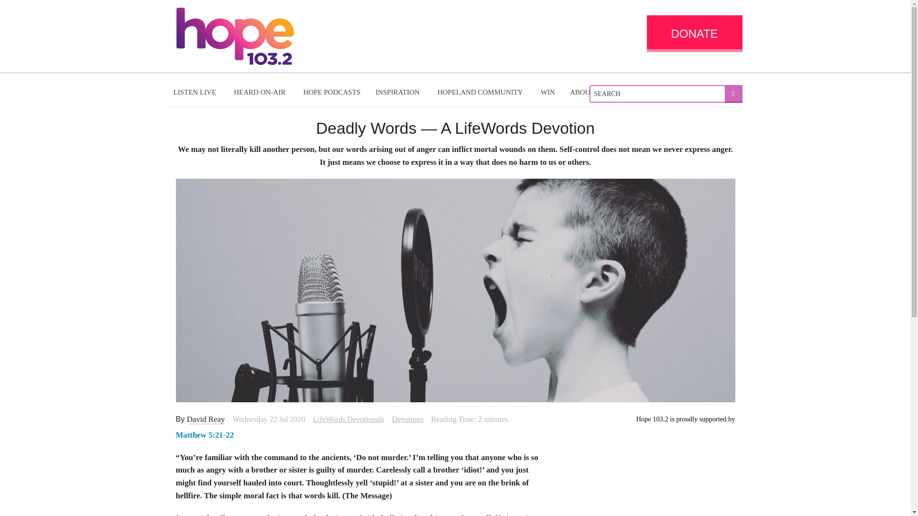  What do you see at coordinates (694, 33) in the screenshot?
I see `DONATE` at bounding box center [694, 33].